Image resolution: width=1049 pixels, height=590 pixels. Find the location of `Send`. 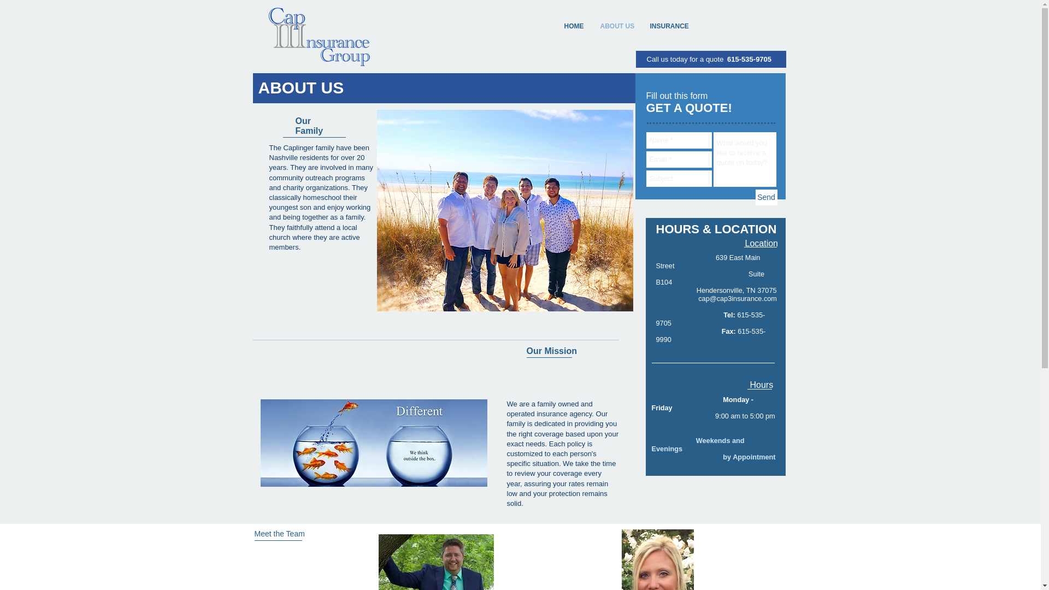

Send is located at coordinates (766, 197).